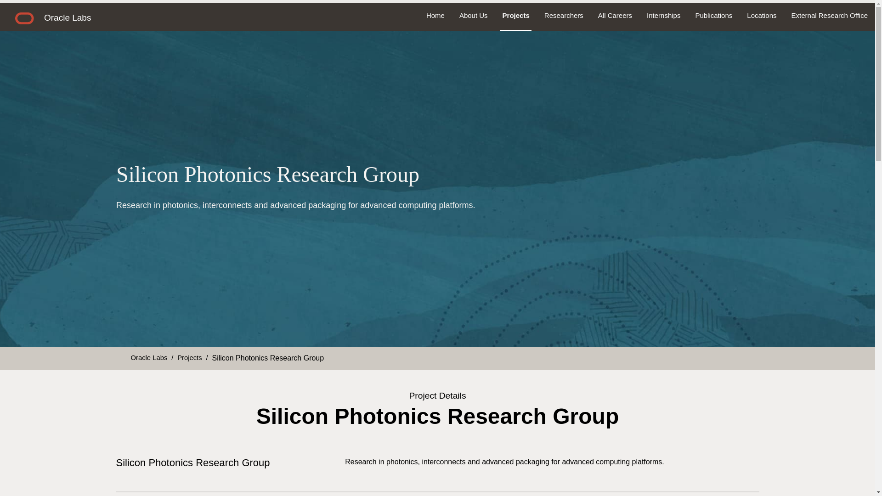 This screenshot has height=496, width=882. What do you see at coordinates (435, 16) in the screenshot?
I see `Home` at bounding box center [435, 16].